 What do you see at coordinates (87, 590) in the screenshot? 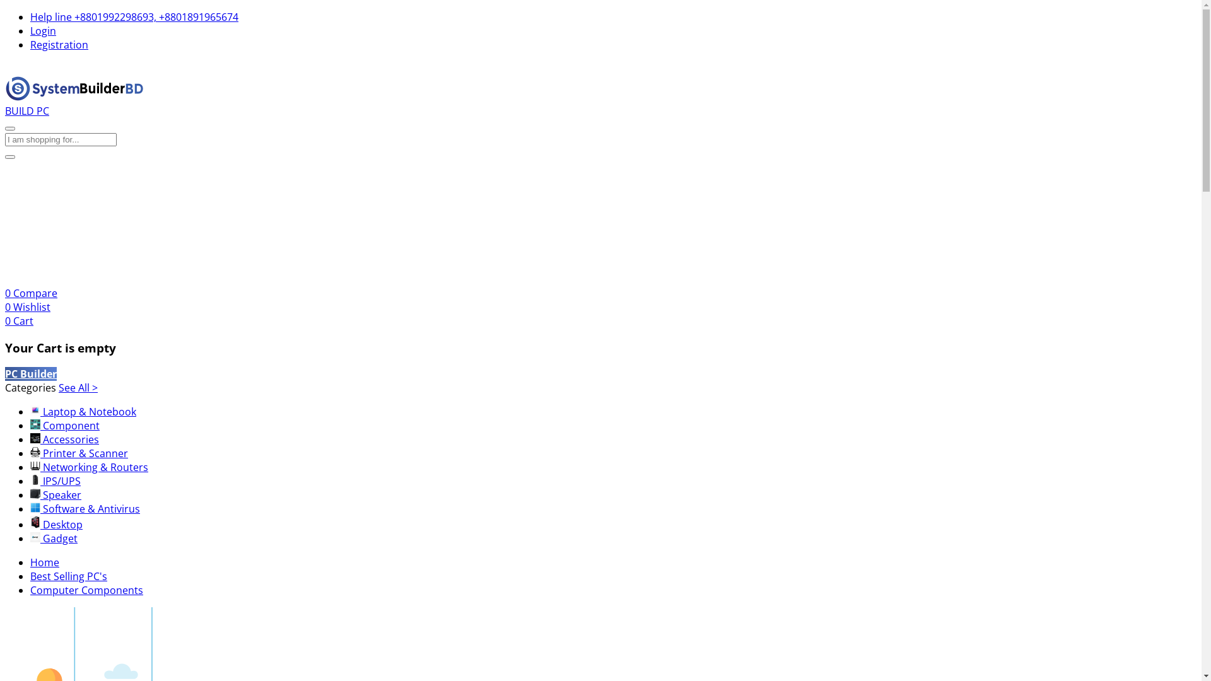
I see `Computer Components` at bounding box center [87, 590].